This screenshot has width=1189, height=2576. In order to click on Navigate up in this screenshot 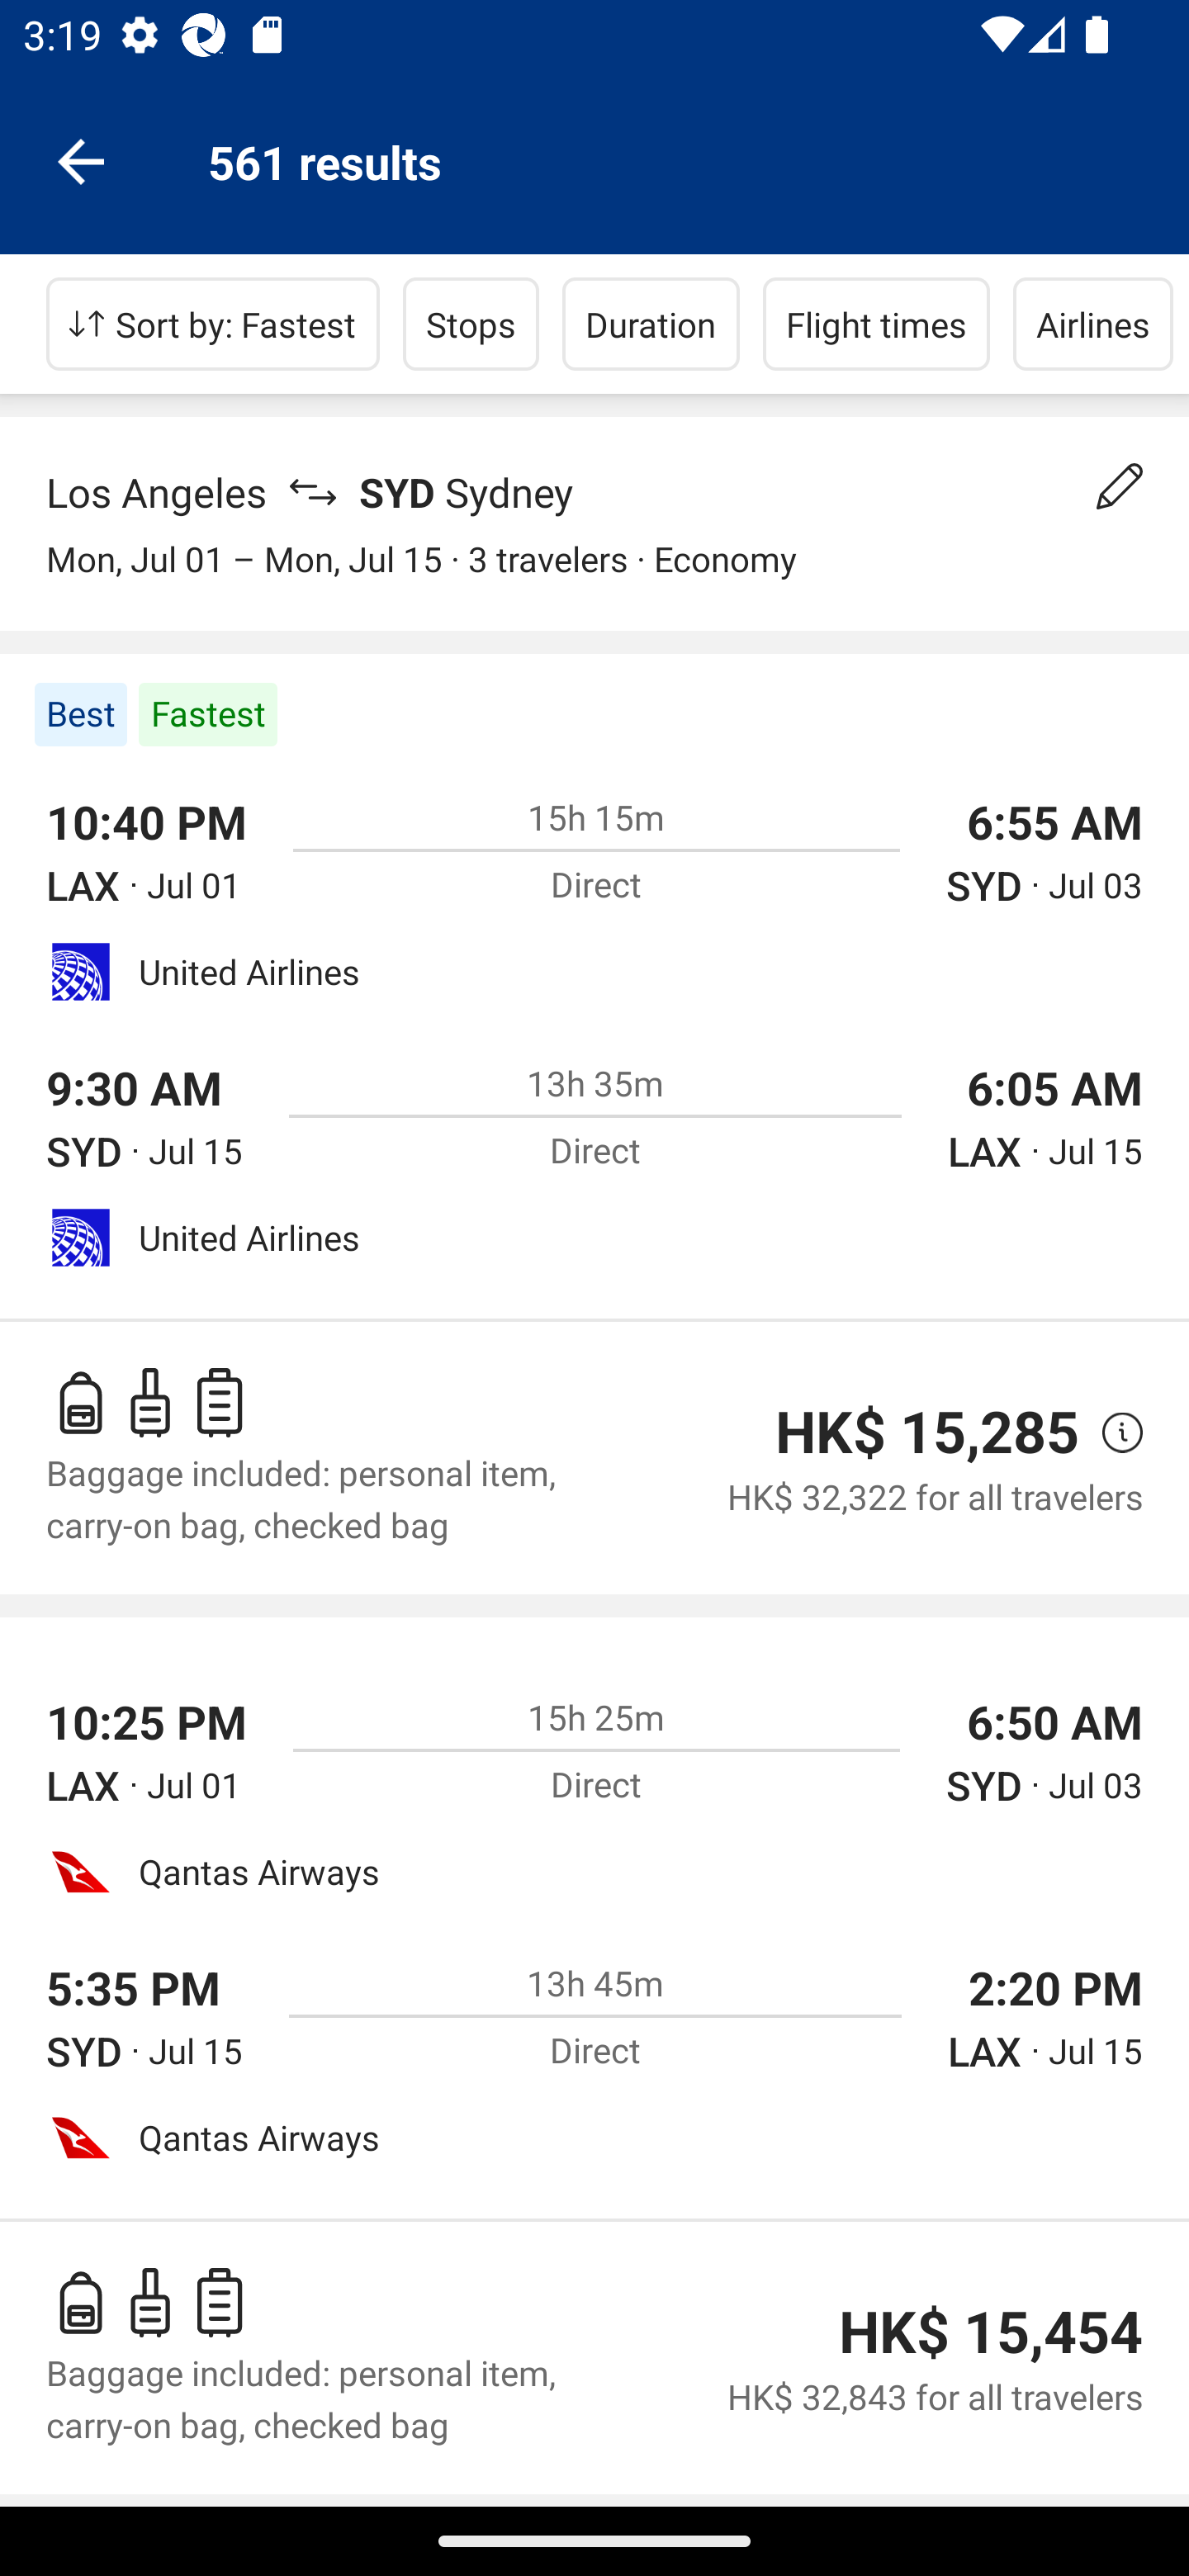, I will do `click(81, 160)`.